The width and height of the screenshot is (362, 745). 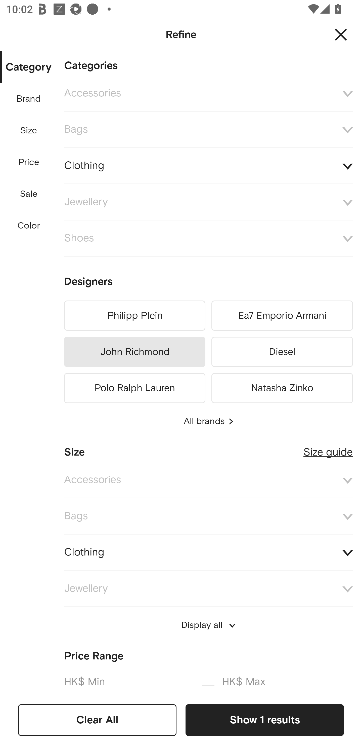 What do you see at coordinates (328, 449) in the screenshot?
I see `Size guide` at bounding box center [328, 449].